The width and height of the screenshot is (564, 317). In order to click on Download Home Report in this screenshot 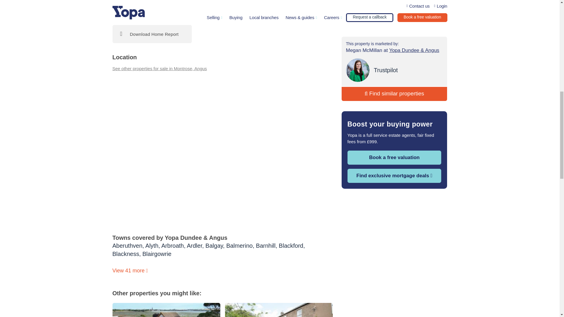, I will do `click(152, 34)`.